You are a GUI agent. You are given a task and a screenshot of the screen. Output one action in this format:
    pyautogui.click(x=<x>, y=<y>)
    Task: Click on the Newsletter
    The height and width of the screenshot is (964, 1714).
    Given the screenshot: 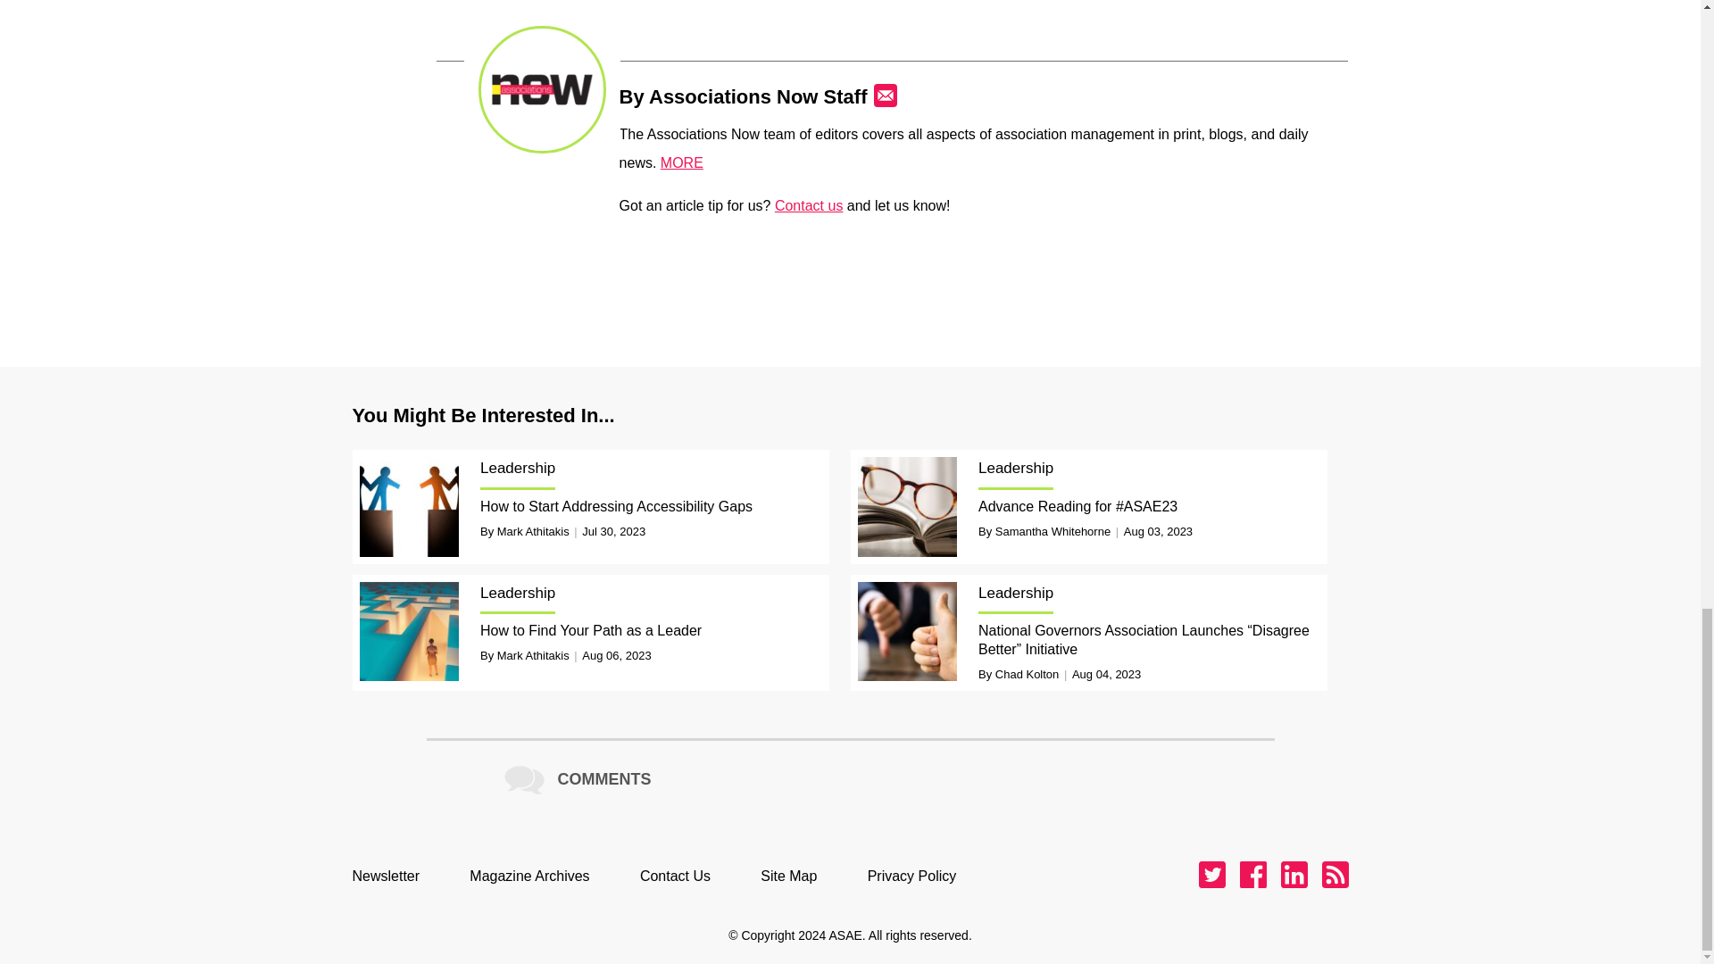 What is the action you would take?
    pyautogui.click(x=394, y=876)
    